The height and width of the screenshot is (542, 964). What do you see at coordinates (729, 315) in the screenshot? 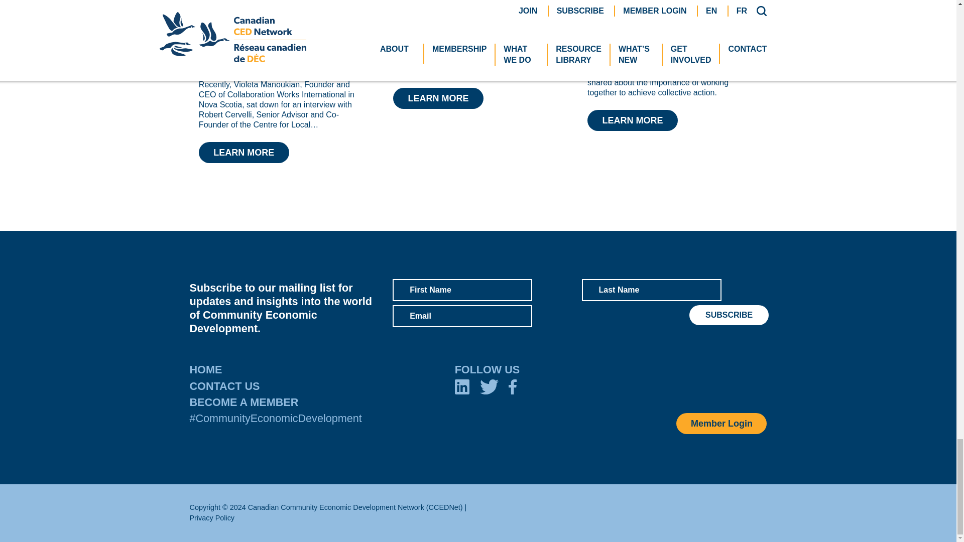
I see `Subscribe` at bounding box center [729, 315].